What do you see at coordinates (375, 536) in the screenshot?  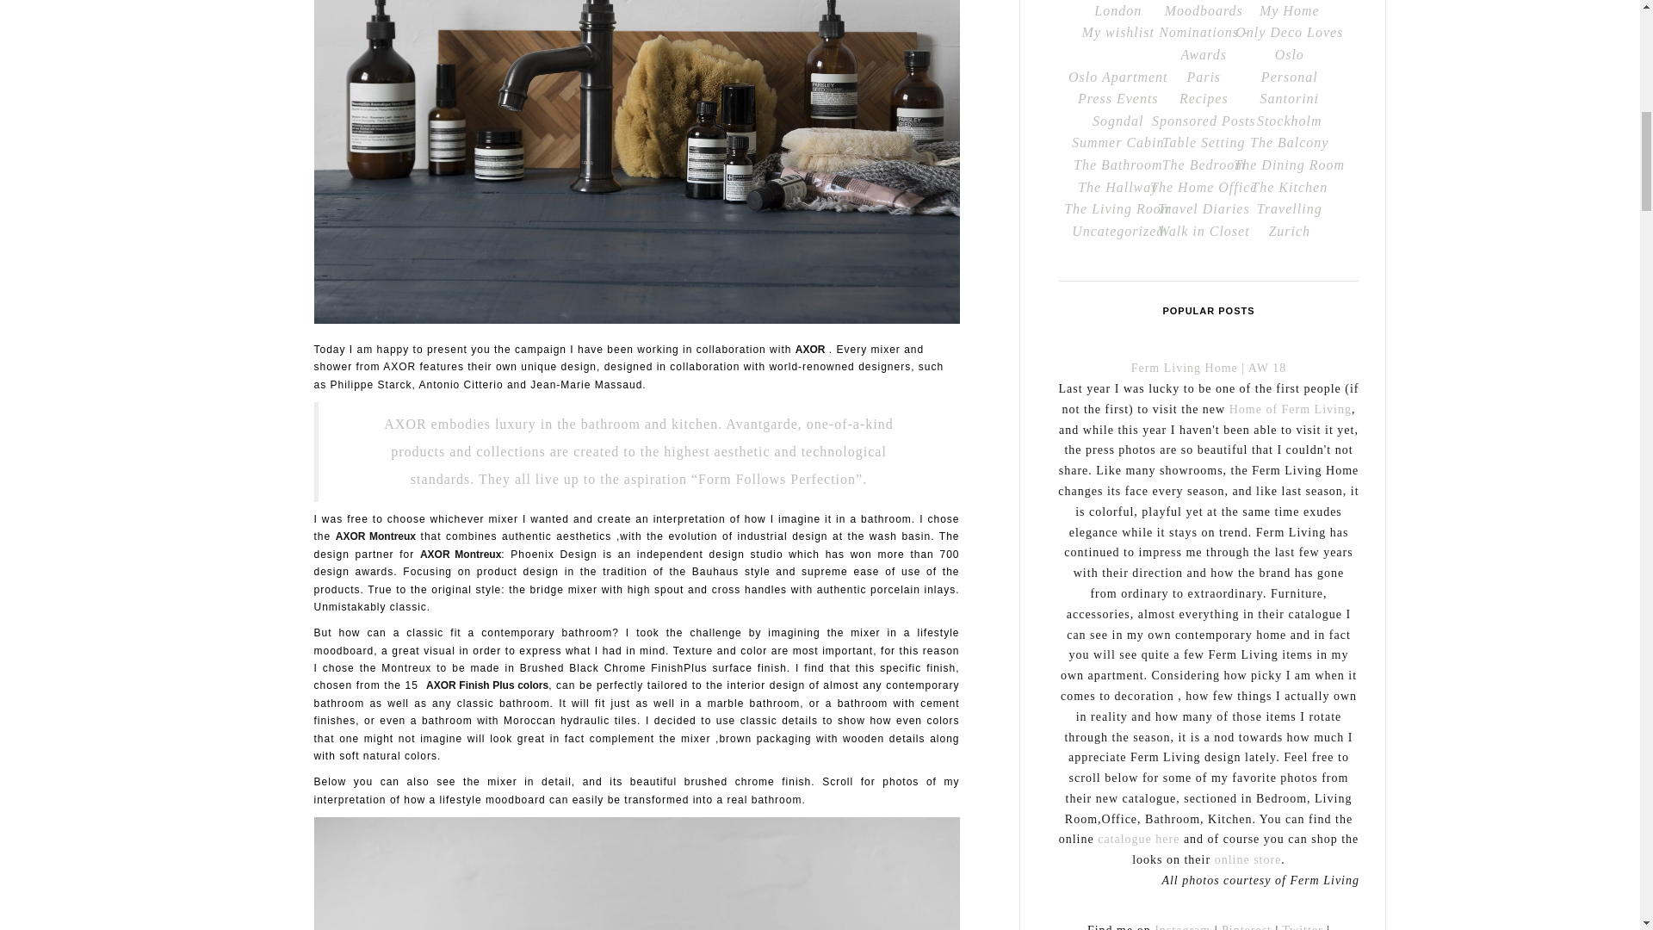 I see `AXOR Montreux` at bounding box center [375, 536].